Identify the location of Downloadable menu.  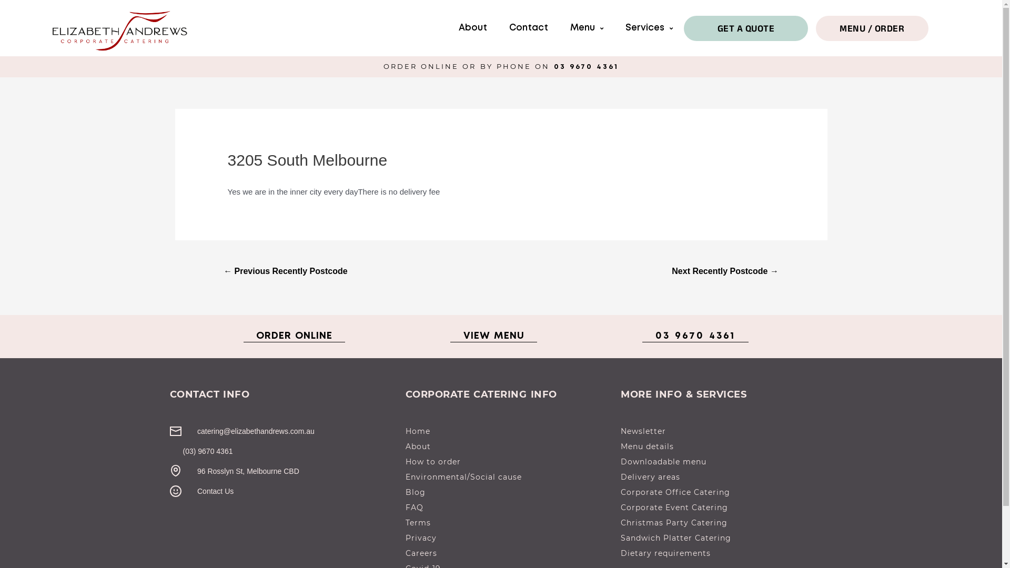
(725, 462).